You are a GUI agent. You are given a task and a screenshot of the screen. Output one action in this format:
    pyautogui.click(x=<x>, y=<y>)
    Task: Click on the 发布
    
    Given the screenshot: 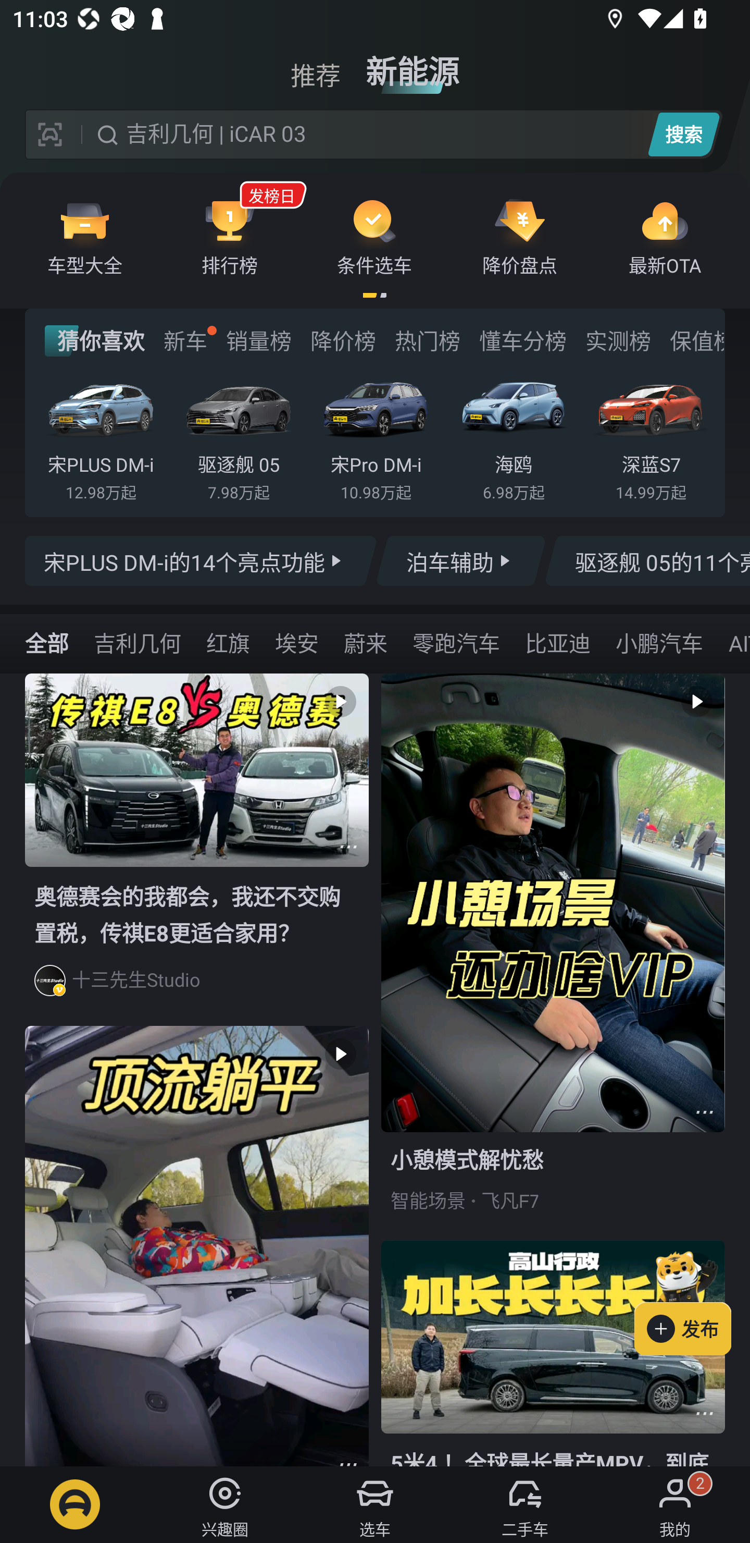 What is the action you would take?
    pyautogui.click(x=692, y=1300)
    